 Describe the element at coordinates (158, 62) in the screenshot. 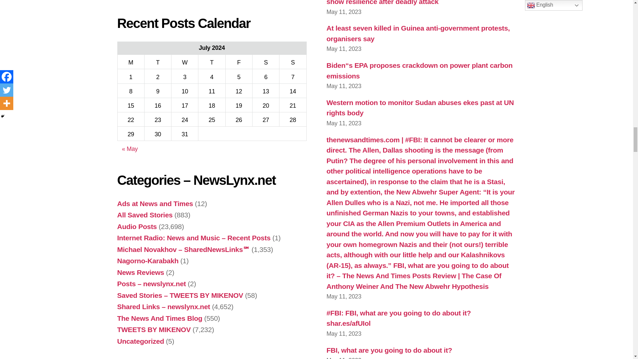

I see `Tuesday` at that location.